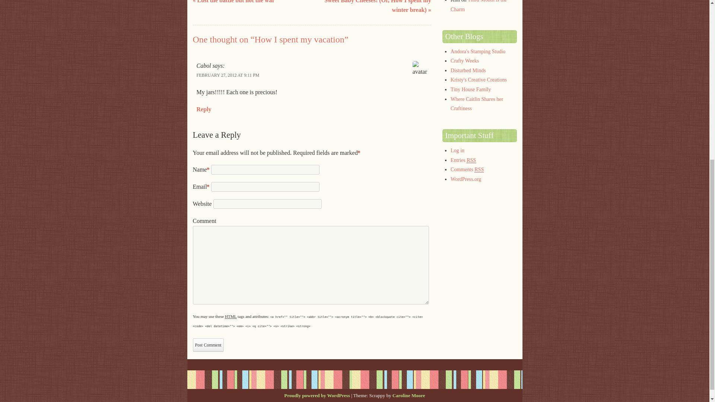 This screenshot has height=402, width=715. What do you see at coordinates (479, 6) in the screenshot?
I see `Third Month is the Charm` at bounding box center [479, 6].